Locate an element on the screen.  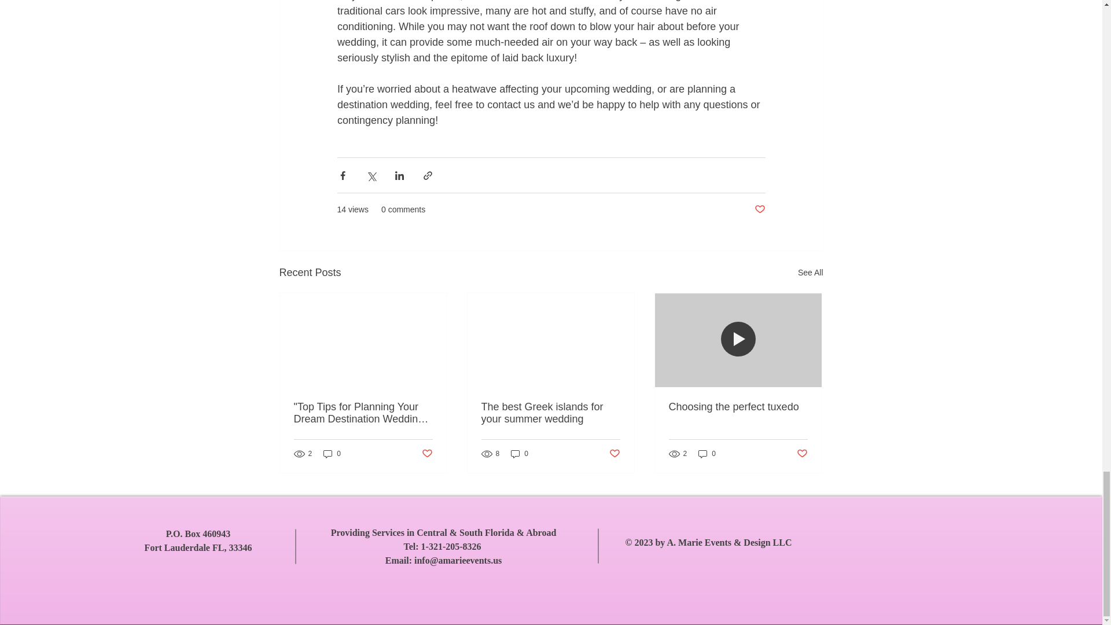
Post not marked as liked is located at coordinates (615, 454).